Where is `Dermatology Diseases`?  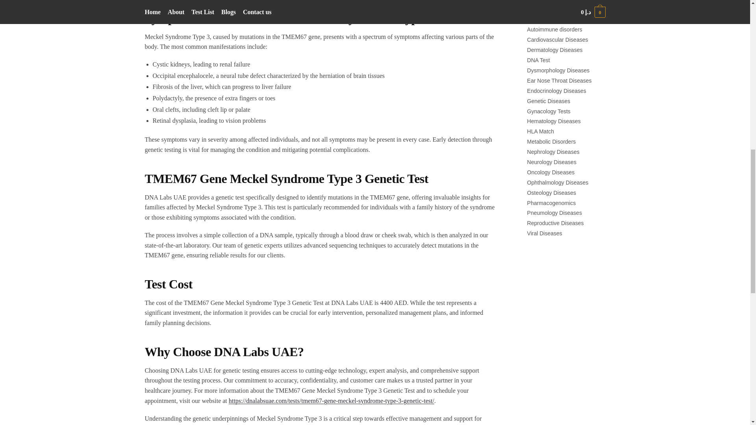 Dermatology Diseases is located at coordinates (555, 50).